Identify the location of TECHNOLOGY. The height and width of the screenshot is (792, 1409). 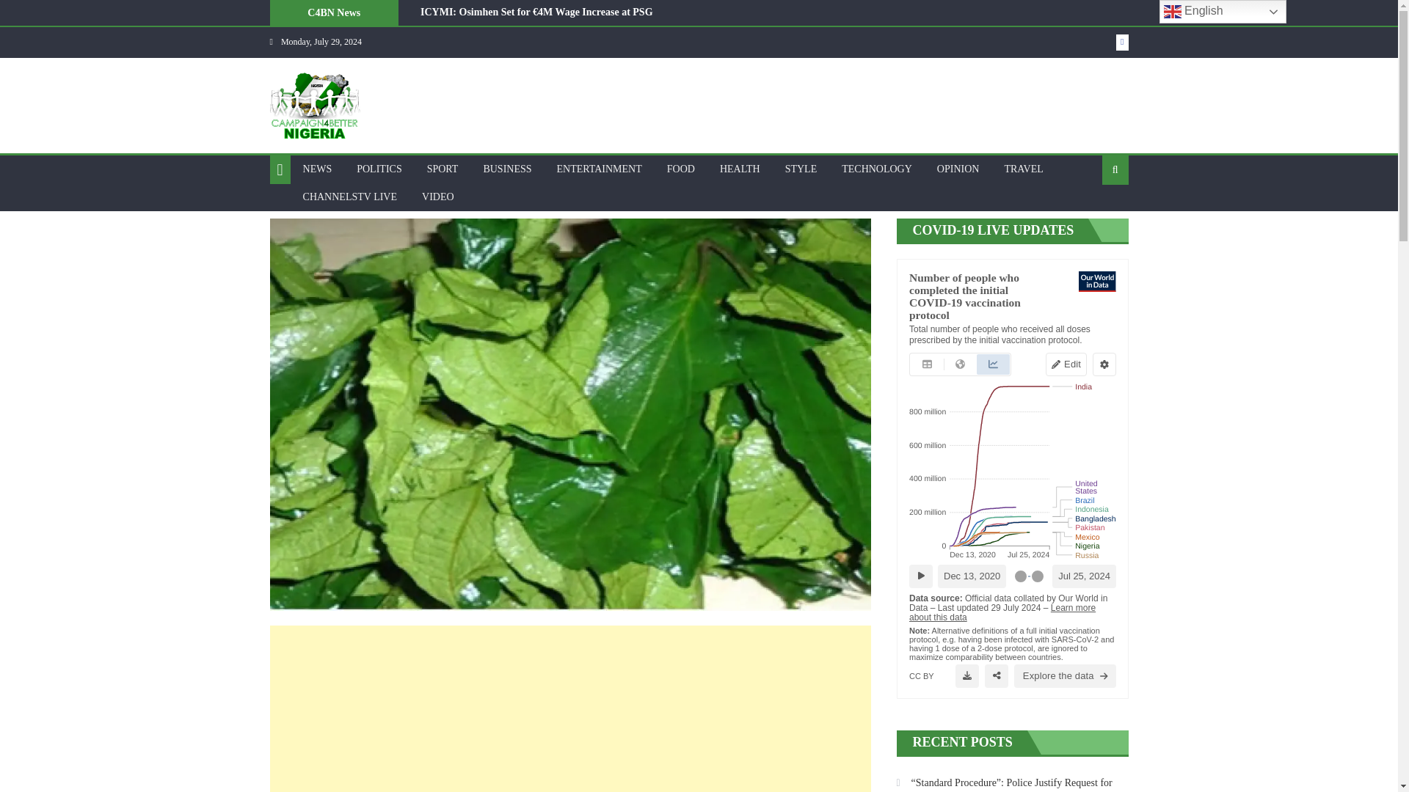
(876, 169).